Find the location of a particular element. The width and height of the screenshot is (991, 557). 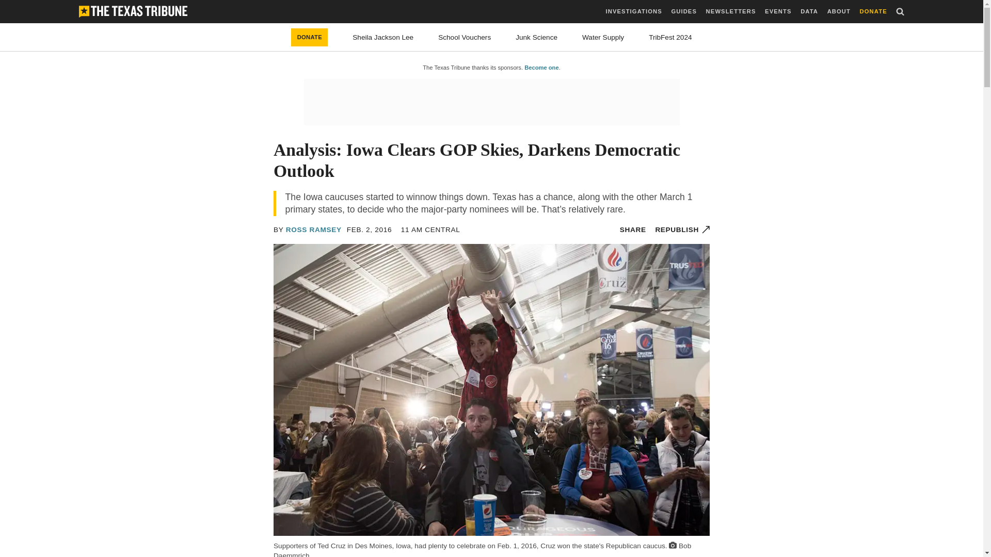

DONATE is located at coordinates (310, 37).